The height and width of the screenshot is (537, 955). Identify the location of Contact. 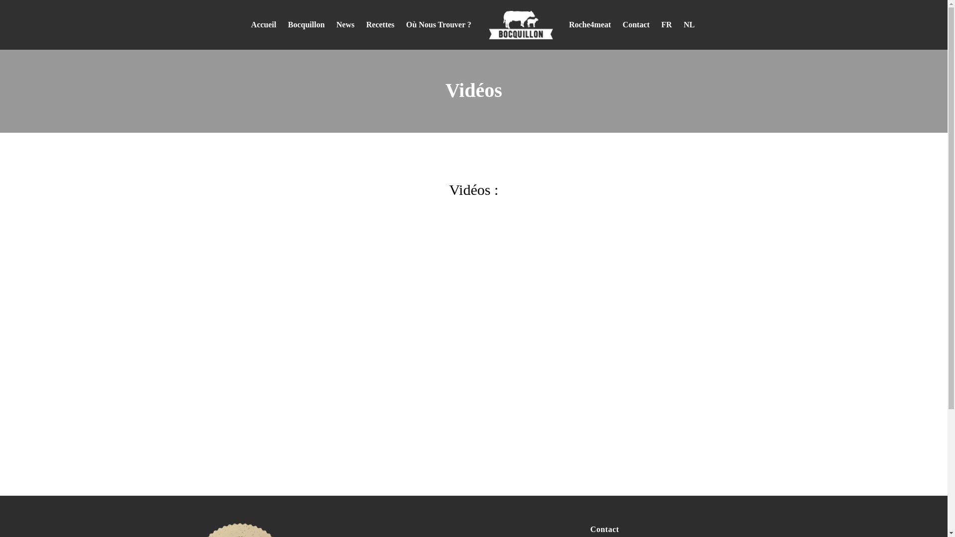
(636, 25).